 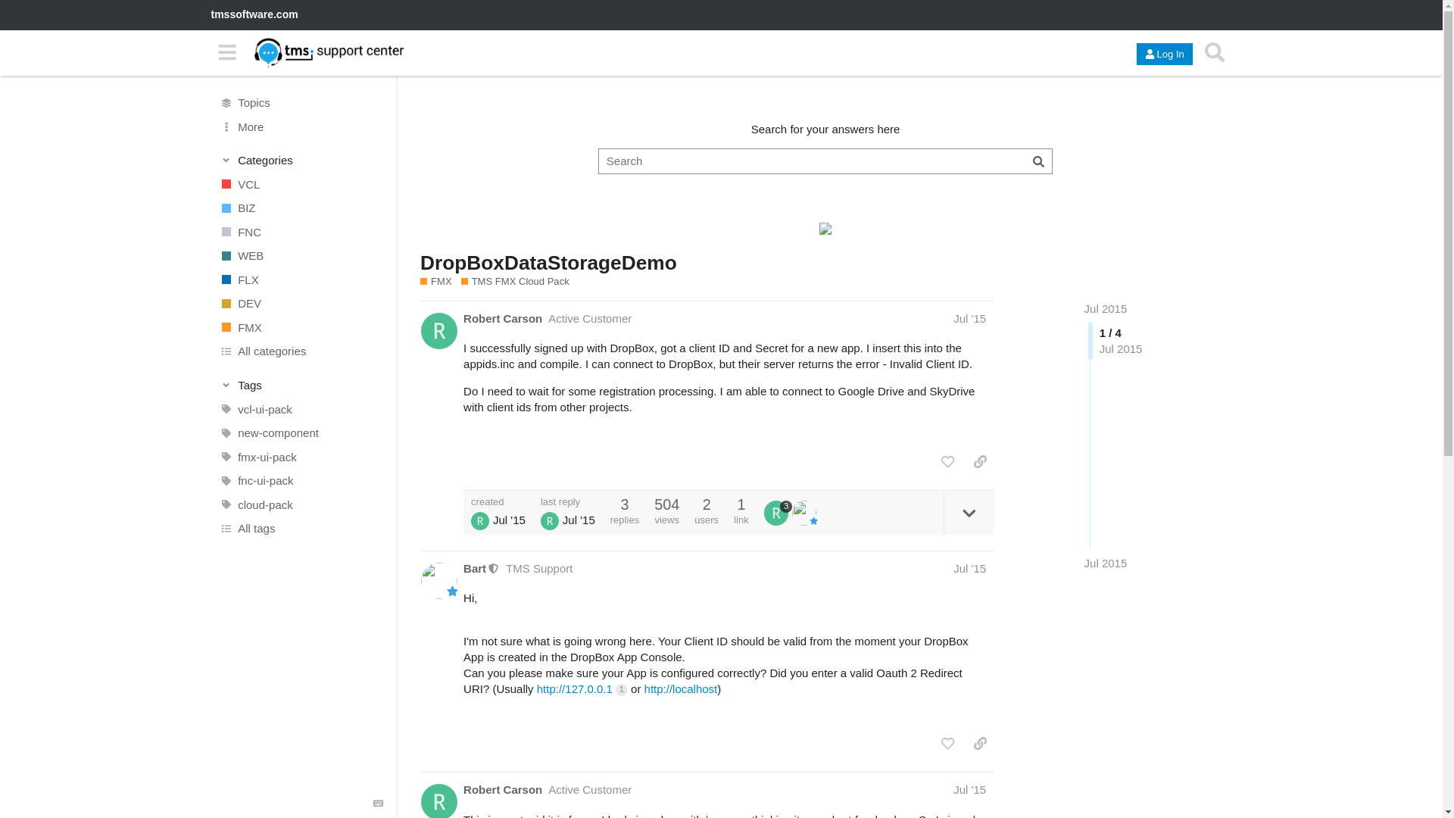 I want to click on FNC, so click(x=301, y=232).